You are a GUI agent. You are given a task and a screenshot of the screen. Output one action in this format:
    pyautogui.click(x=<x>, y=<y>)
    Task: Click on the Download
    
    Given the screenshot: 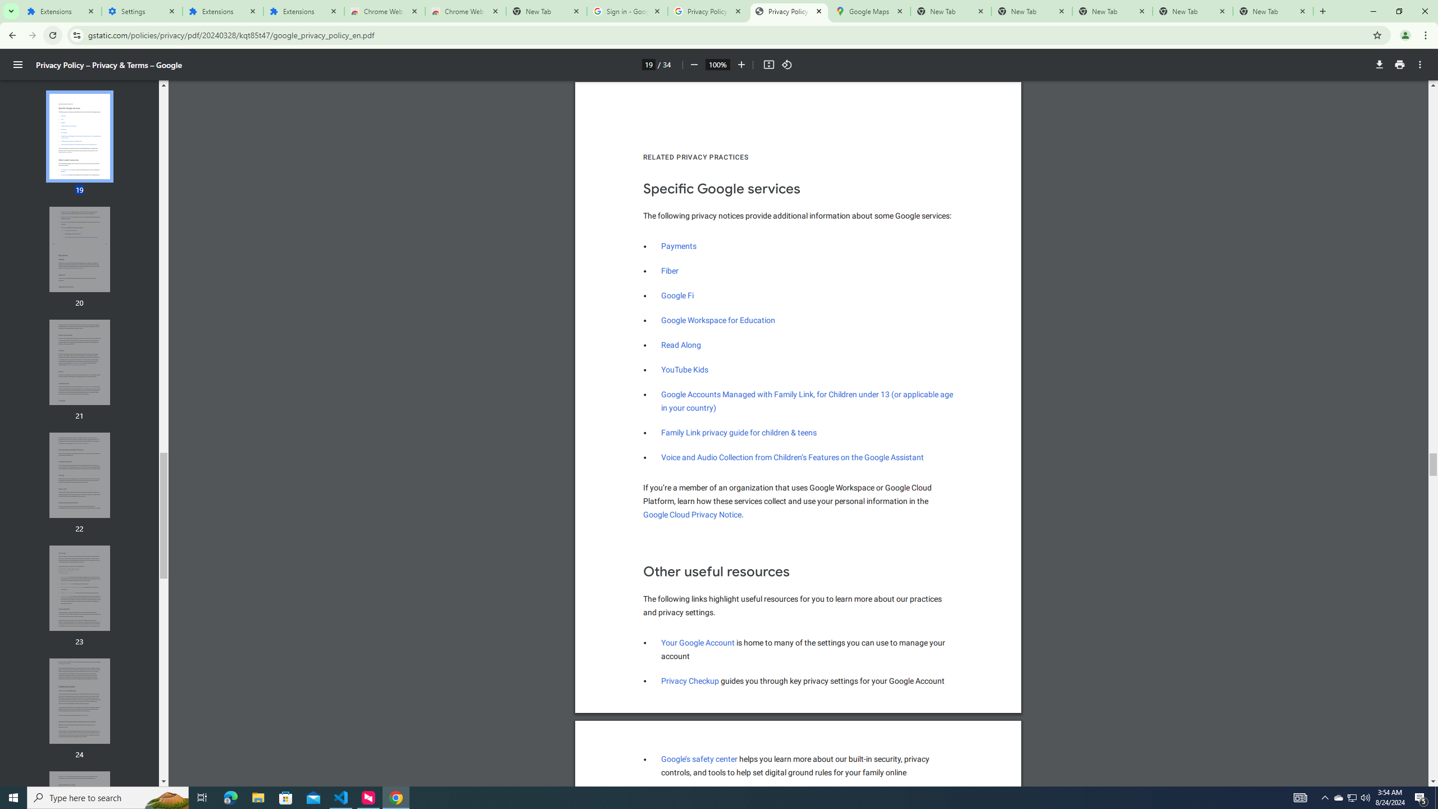 What is the action you would take?
    pyautogui.click(x=80, y=475)
    